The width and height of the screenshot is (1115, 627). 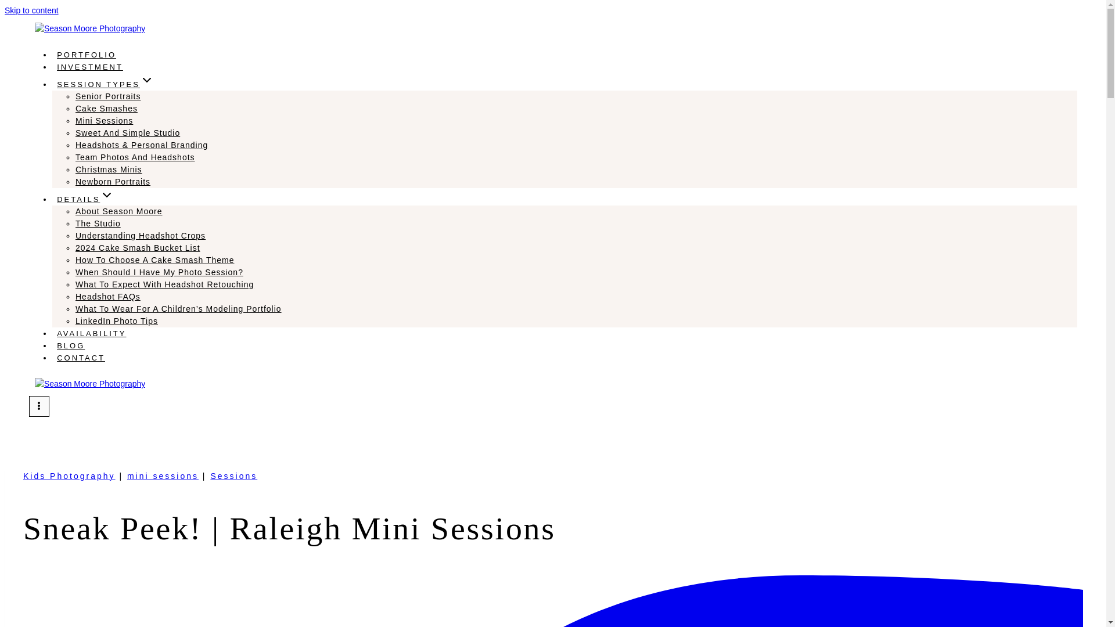 What do you see at coordinates (31, 10) in the screenshot?
I see `Skip to content` at bounding box center [31, 10].